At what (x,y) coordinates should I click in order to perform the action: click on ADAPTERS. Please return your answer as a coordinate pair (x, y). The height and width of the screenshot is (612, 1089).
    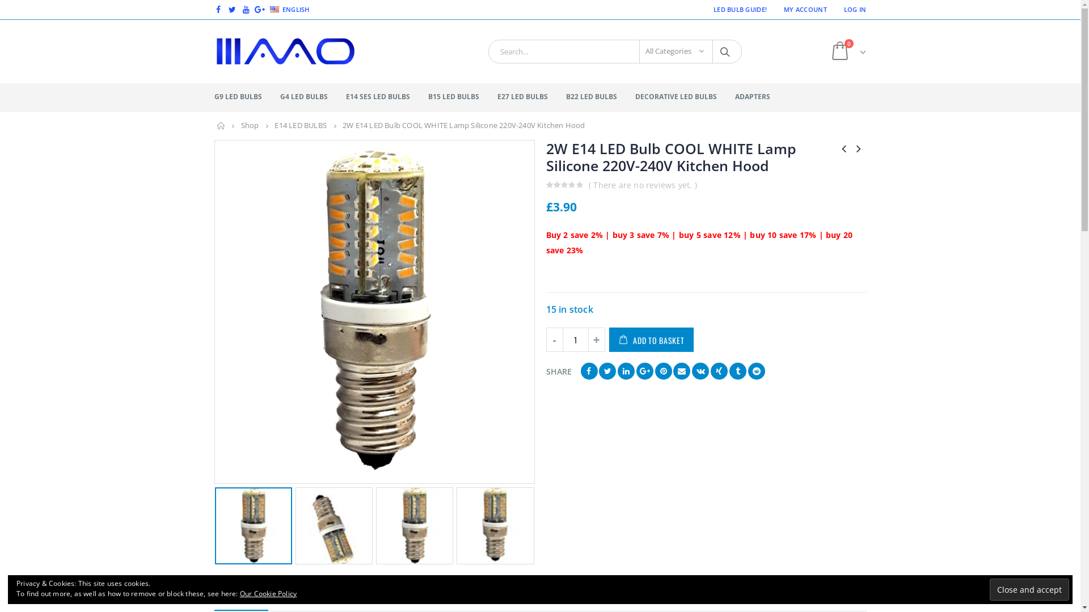
    Looking at the image, I should click on (761, 97).